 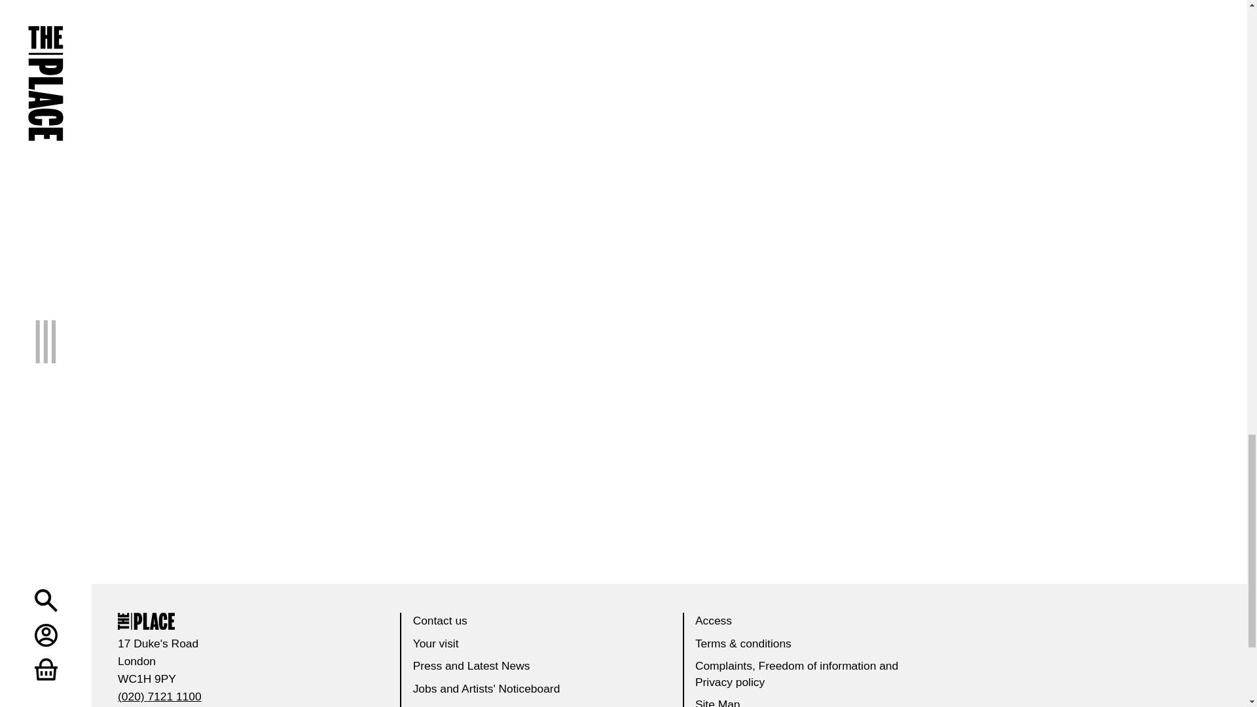 I want to click on Press and Latest News, so click(x=471, y=665).